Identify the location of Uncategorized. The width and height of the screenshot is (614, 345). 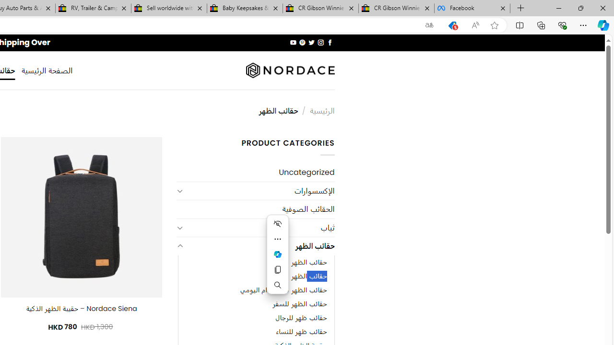
(255, 172).